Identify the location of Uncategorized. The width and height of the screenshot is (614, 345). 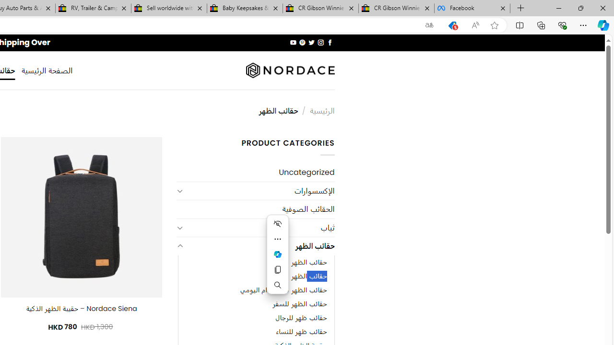
(255, 172).